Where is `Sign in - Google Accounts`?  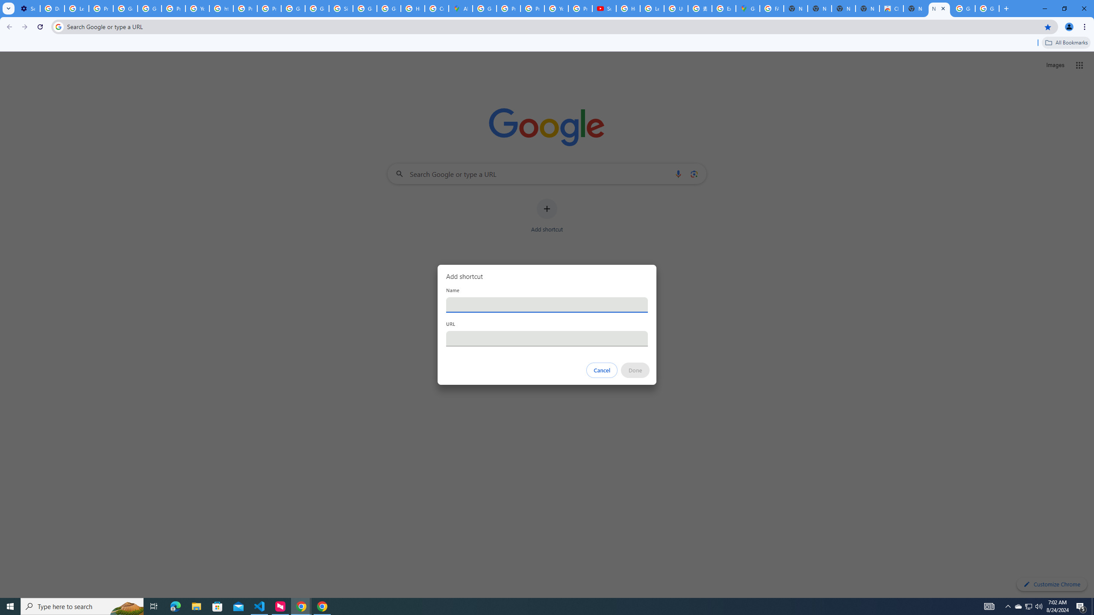 Sign in - Google Accounts is located at coordinates (341, 9).